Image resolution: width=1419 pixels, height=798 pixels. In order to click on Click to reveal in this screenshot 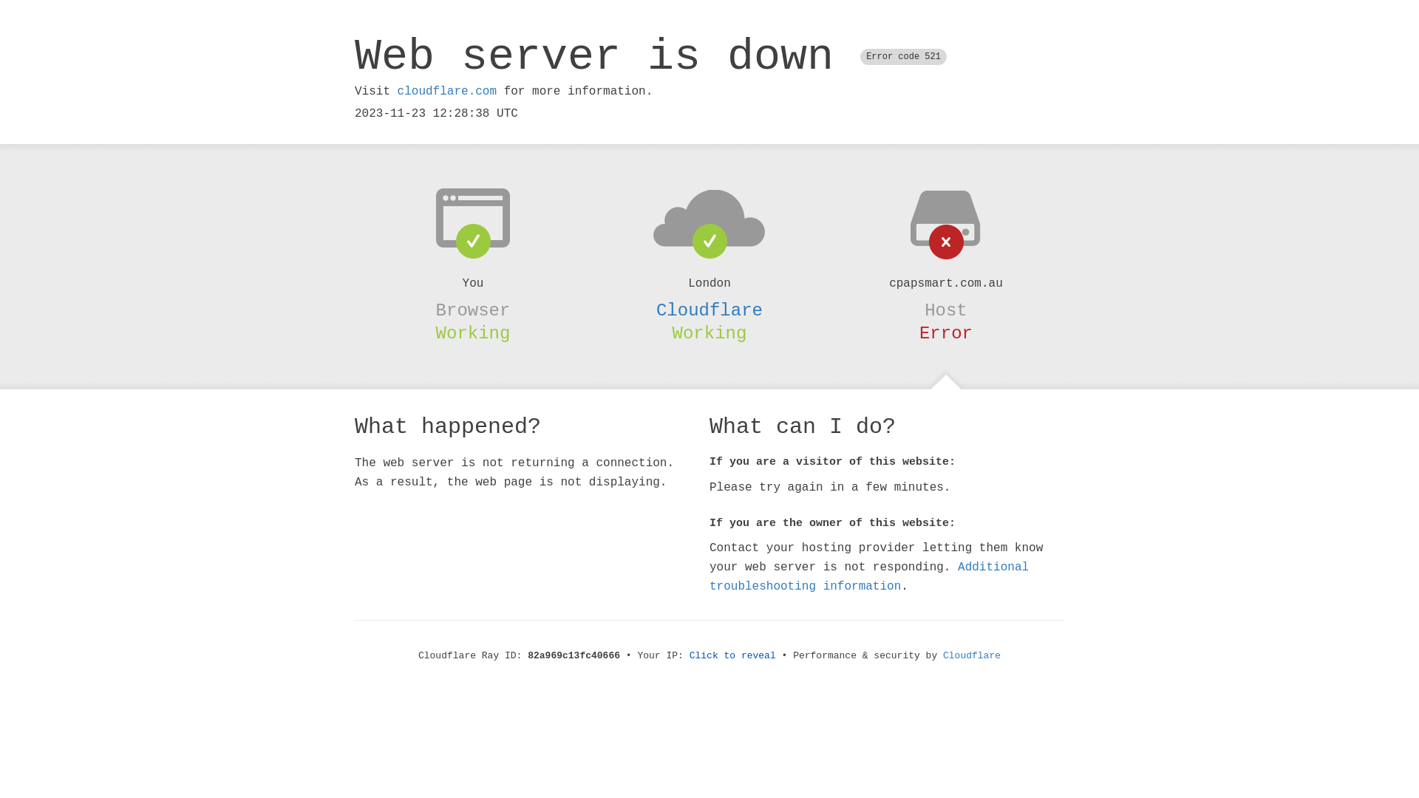, I will do `click(733, 656)`.